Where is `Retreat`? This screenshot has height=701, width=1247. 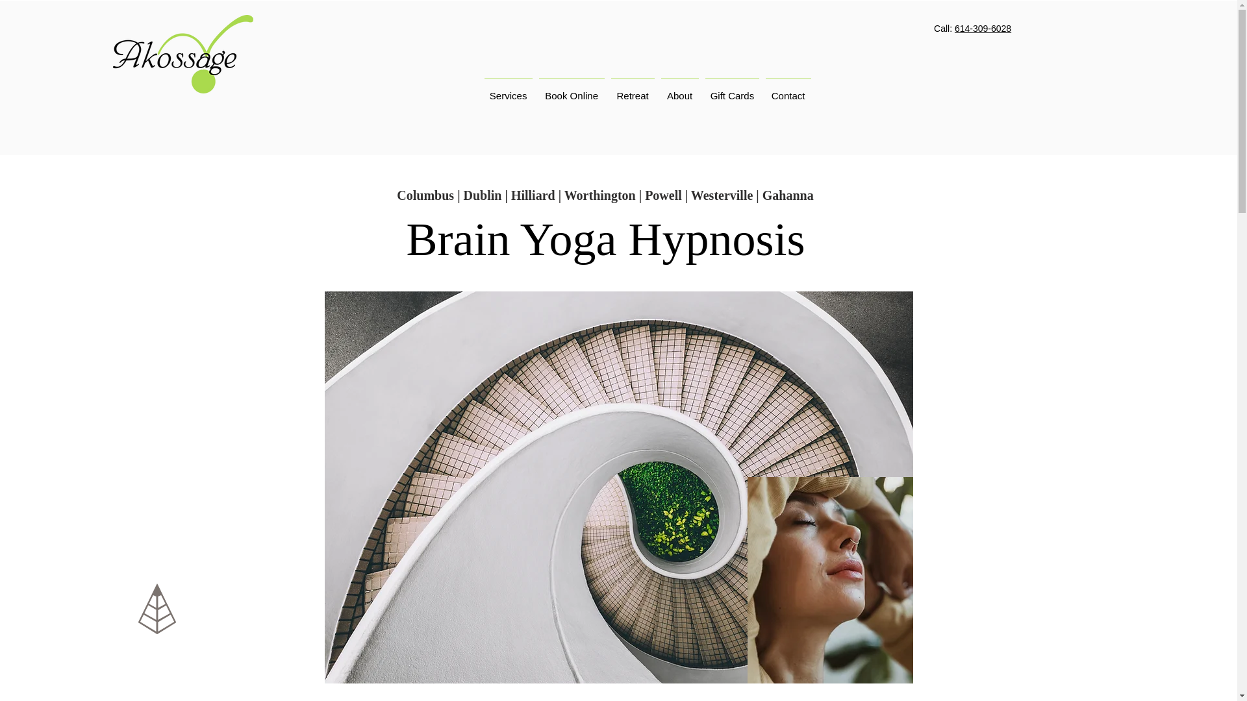
Retreat is located at coordinates (633, 90).